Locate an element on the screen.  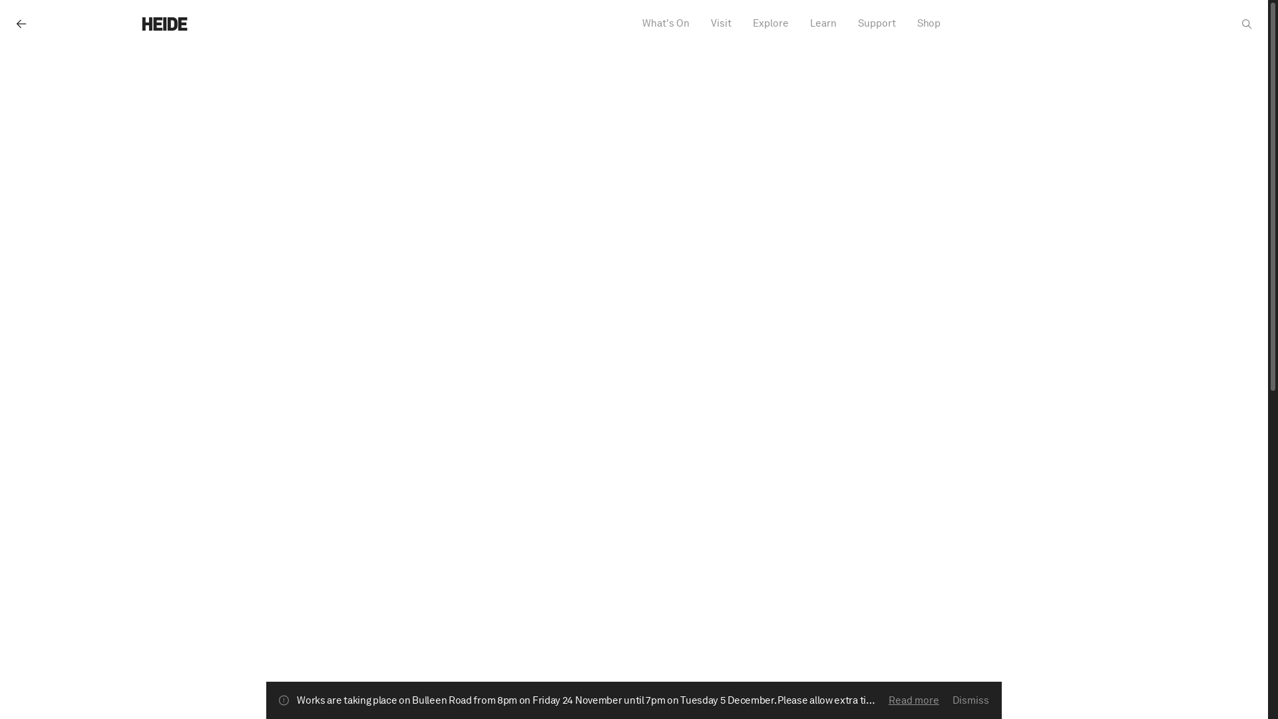
Dismiss is located at coordinates (970, 701).